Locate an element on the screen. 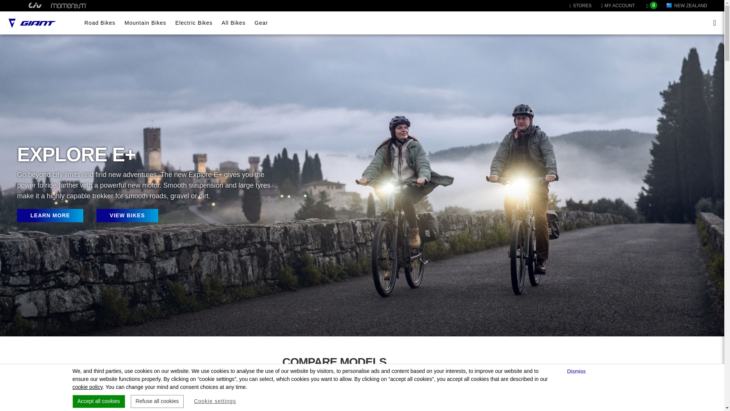 The image size is (730, 411). Dismiss is located at coordinates (577, 371).